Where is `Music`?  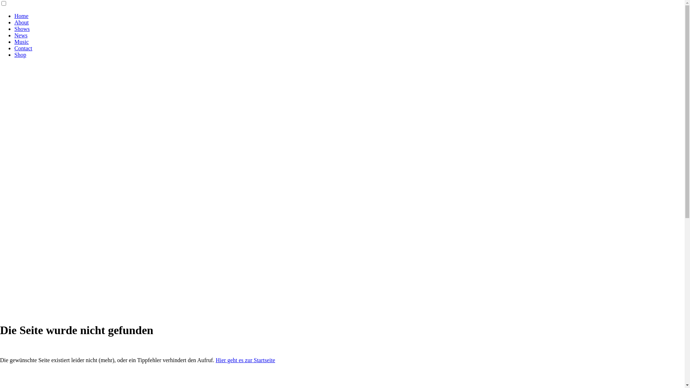 Music is located at coordinates (22, 42).